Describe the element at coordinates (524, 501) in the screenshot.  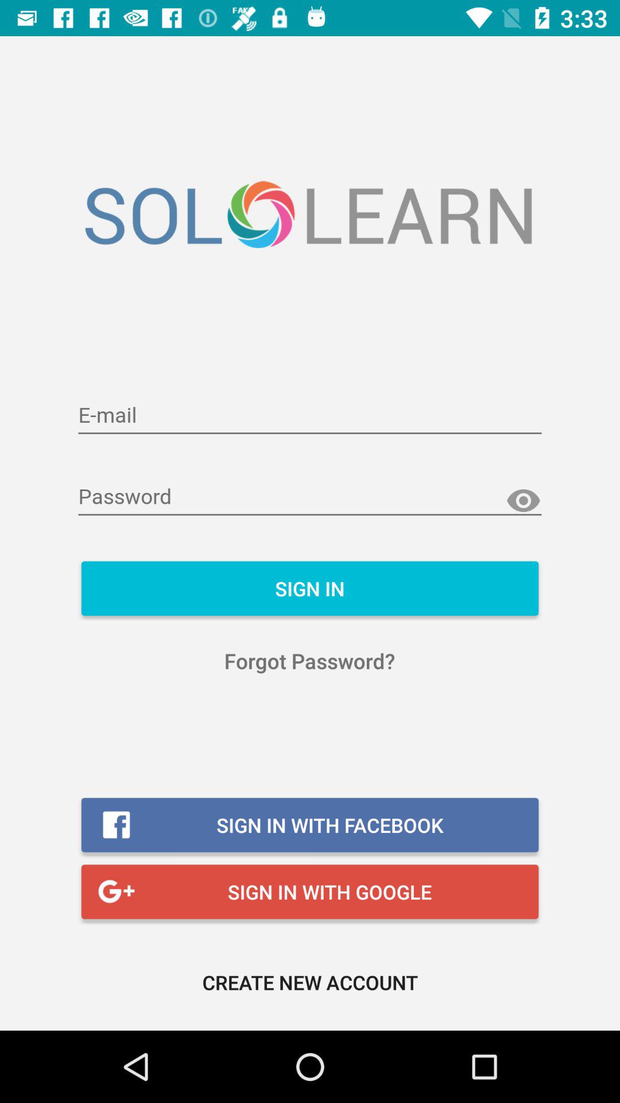
I see `show the password` at that location.